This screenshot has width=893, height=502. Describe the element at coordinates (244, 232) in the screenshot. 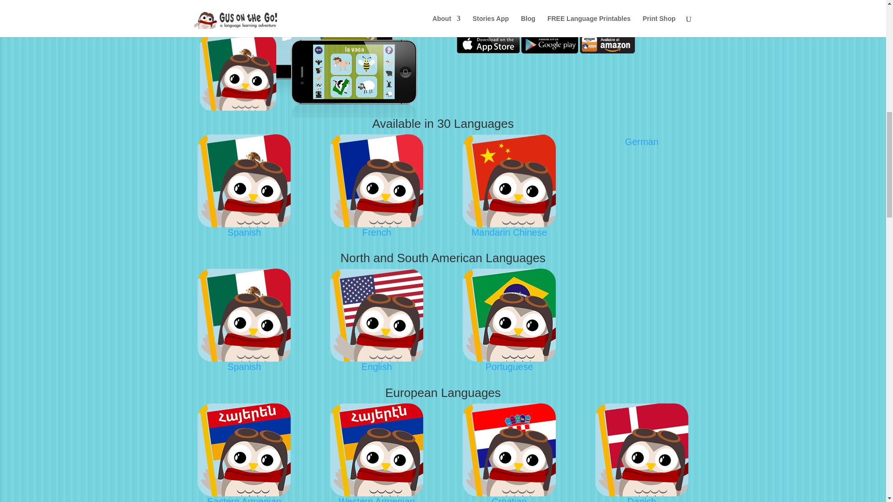

I see `Spanish` at that location.